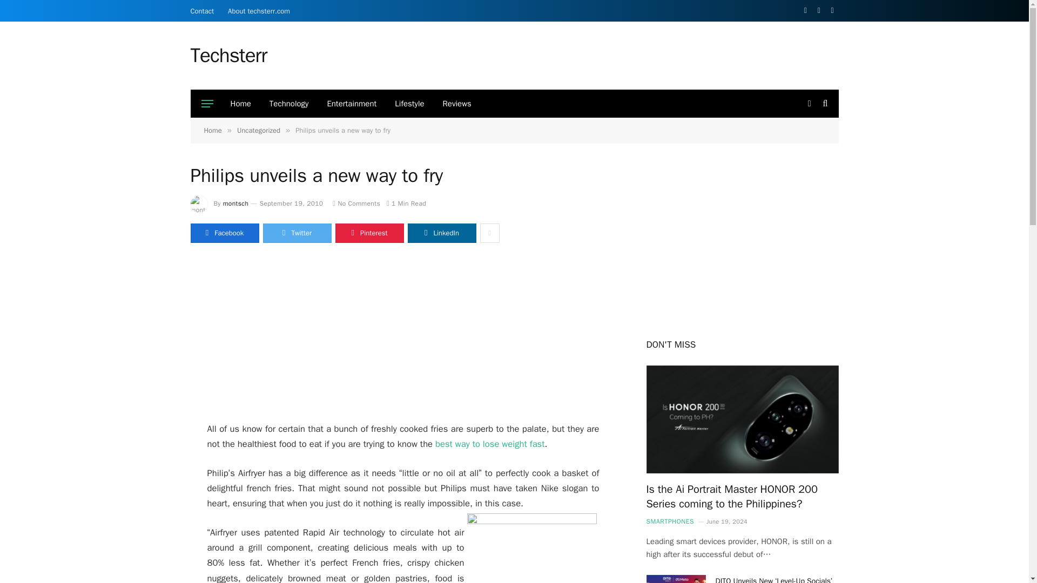  What do you see at coordinates (369, 233) in the screenshot?
I see `Pinterest` at bounding box center [369, 233].